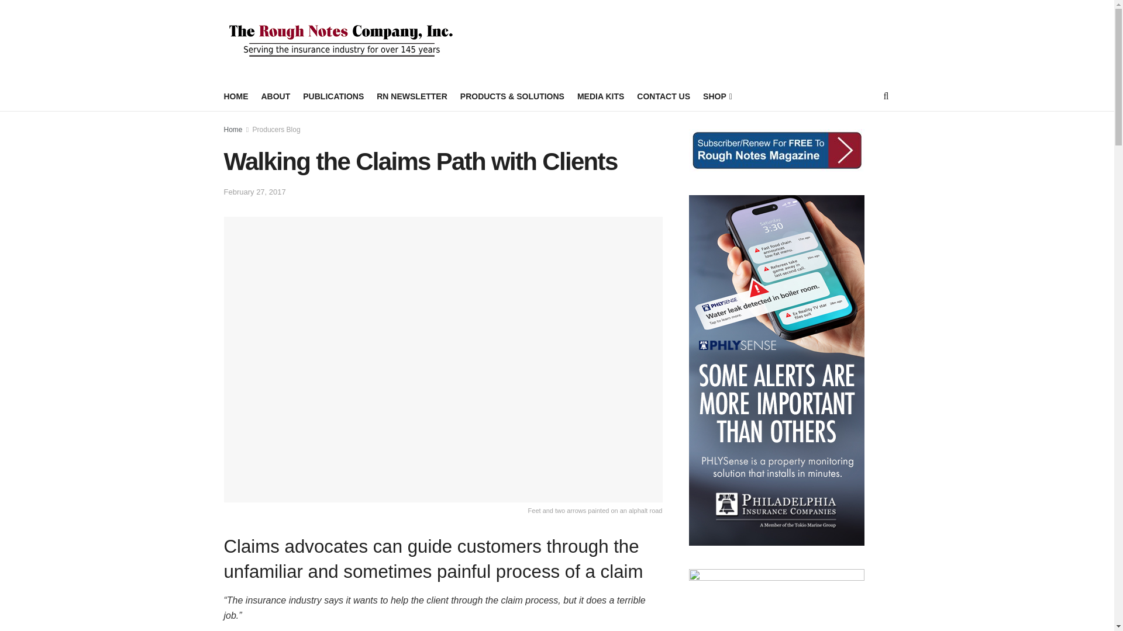 The height and width of the screenshot is (631, 1123). Describe the element at coordinates (412, 96) in the screenshot. I see `RN NEWSLETTER` at that location.